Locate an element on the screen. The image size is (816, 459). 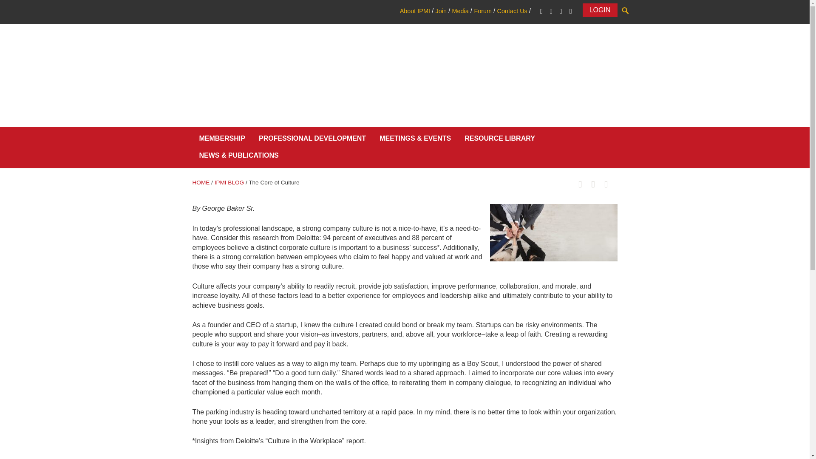
youtube is located at coordinates (570, 11).